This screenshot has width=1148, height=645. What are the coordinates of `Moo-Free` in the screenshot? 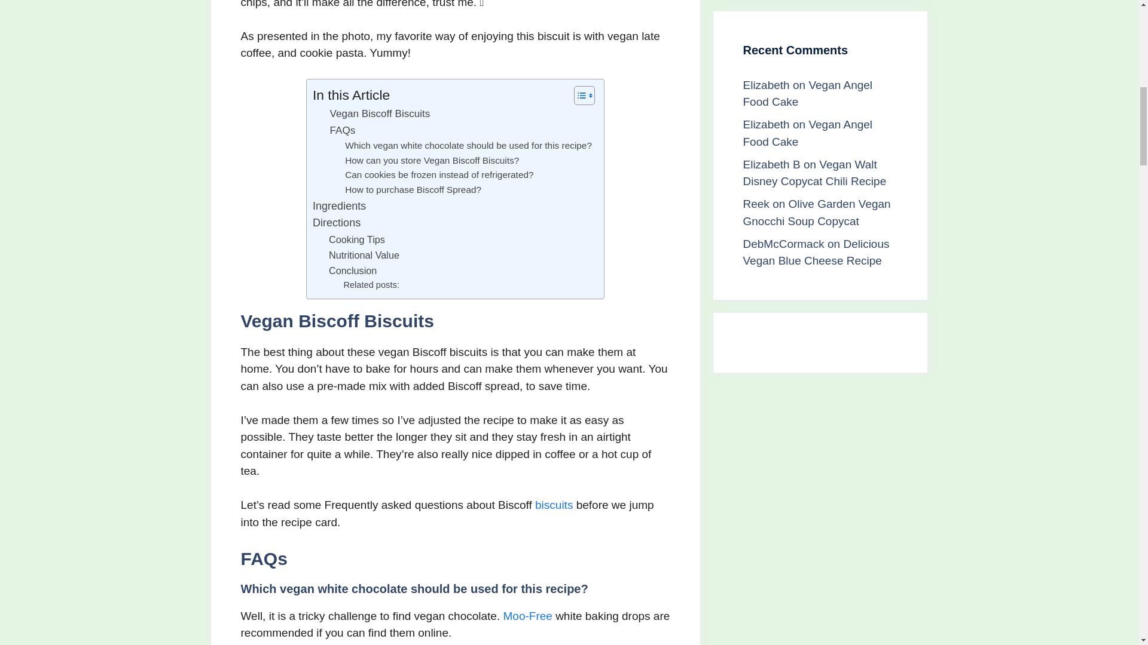 It's located at (527, 616).